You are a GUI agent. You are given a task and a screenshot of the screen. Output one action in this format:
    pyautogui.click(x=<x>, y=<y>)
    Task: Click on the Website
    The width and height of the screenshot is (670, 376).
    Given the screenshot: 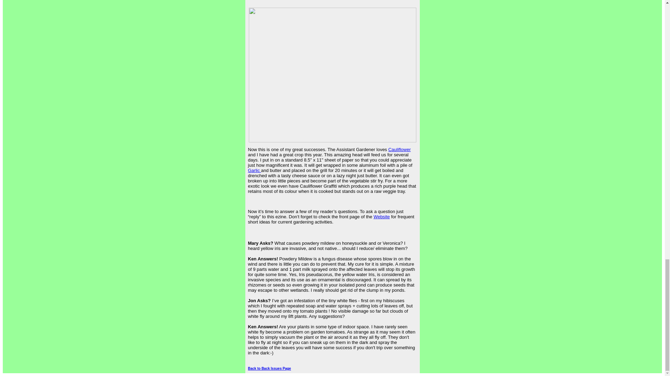 What is the action you would take?
    pyautogui.click(x=381, y=217)
    